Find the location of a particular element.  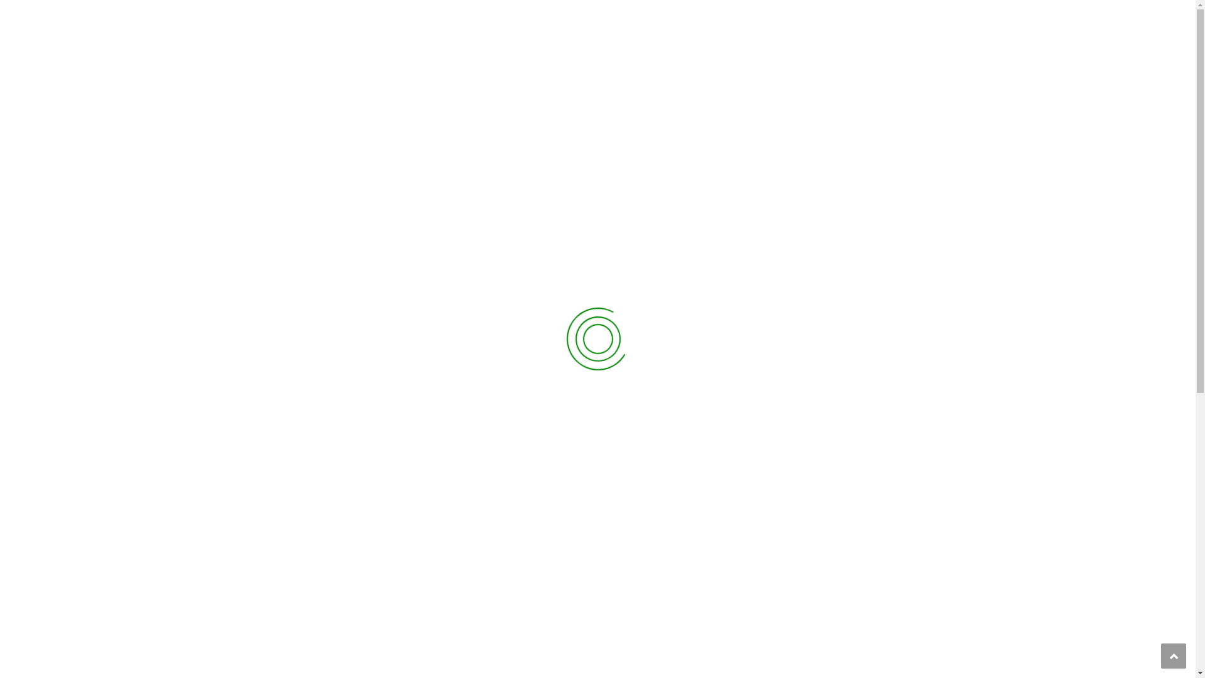

TEXTES is located at coordinates (901, 85).